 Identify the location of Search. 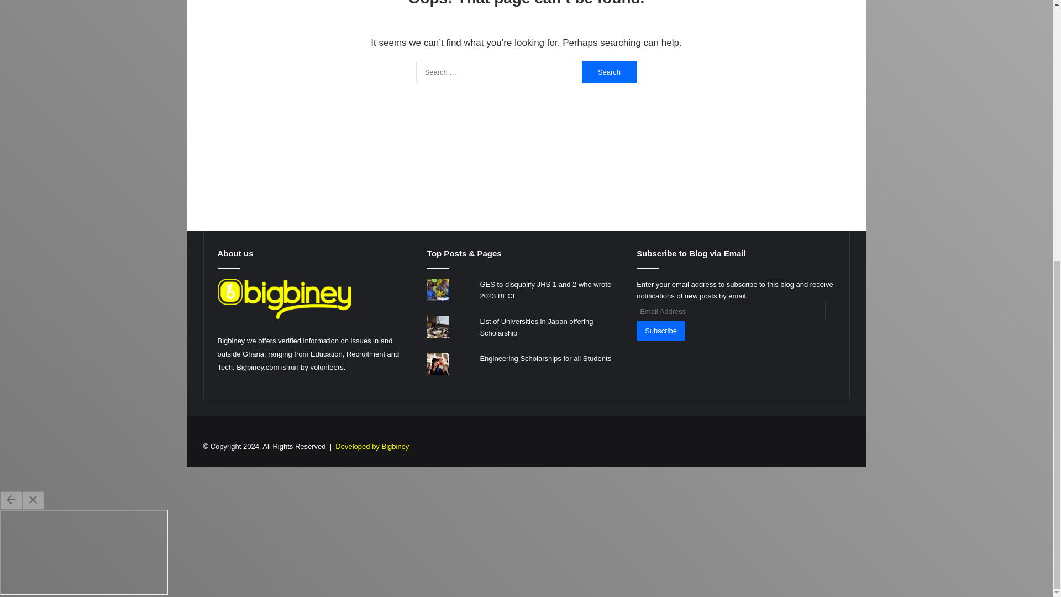
(609, 72).